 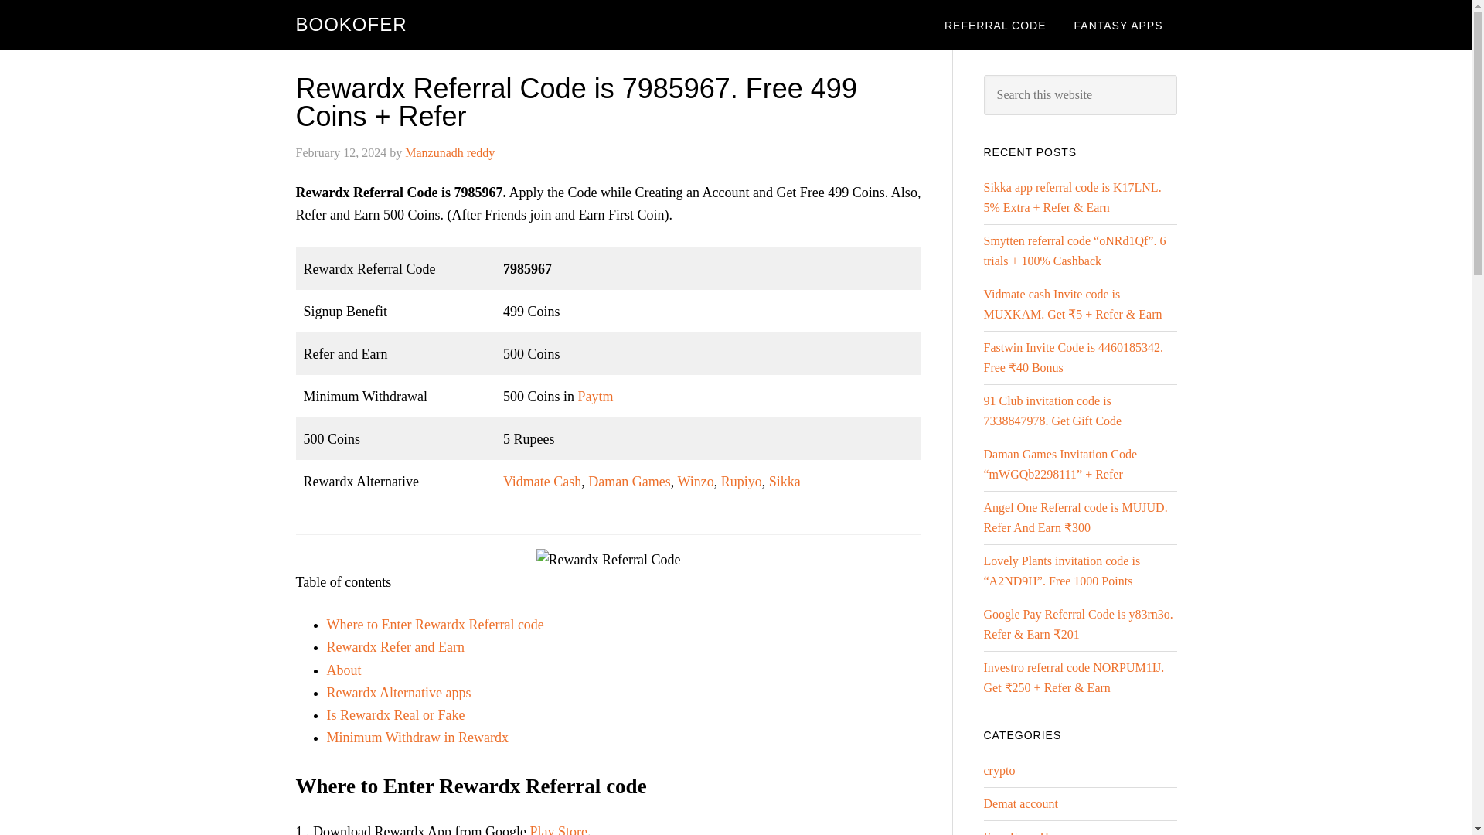 I want to click on Sikka, so click(x=785, y=481).